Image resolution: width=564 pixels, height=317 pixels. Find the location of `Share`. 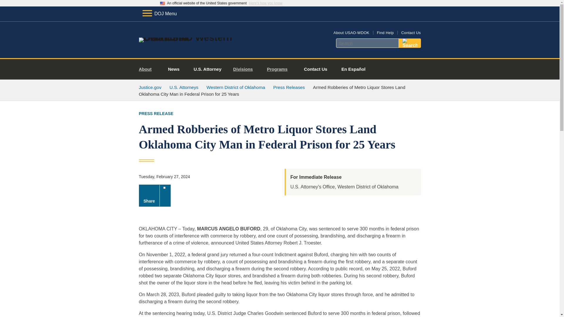

Share is located at coordinates (155, 195).